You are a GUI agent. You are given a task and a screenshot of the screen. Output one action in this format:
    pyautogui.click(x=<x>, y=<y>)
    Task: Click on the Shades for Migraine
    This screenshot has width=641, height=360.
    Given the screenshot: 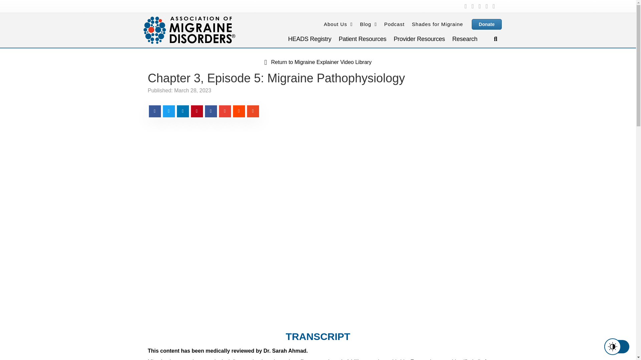 What is the action you would take?
    pyautogui.click(x=437, y=24)
    